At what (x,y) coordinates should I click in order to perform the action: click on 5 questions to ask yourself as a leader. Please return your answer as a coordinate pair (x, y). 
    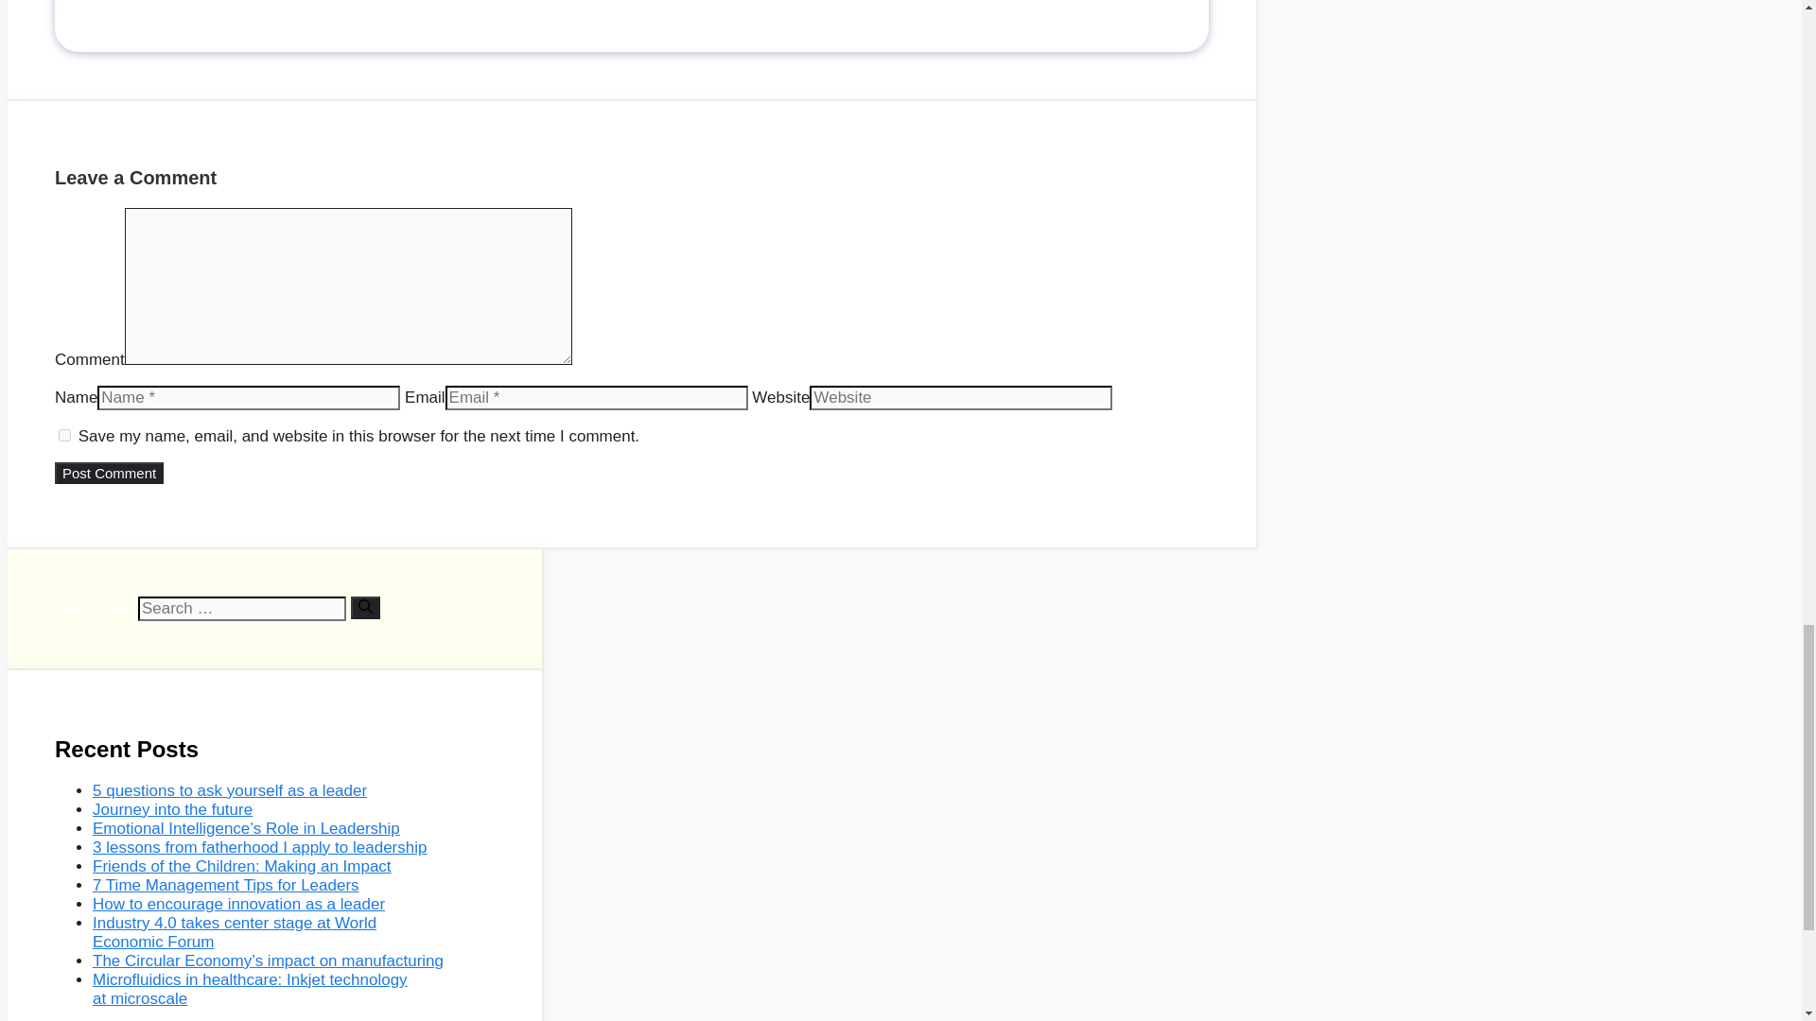
    Looking at the image, I should click on (229, 790).